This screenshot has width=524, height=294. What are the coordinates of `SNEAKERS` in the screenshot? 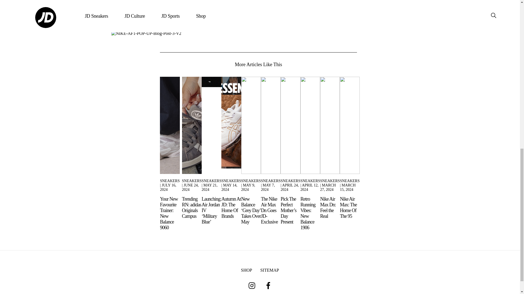 It's located at (192, 181).